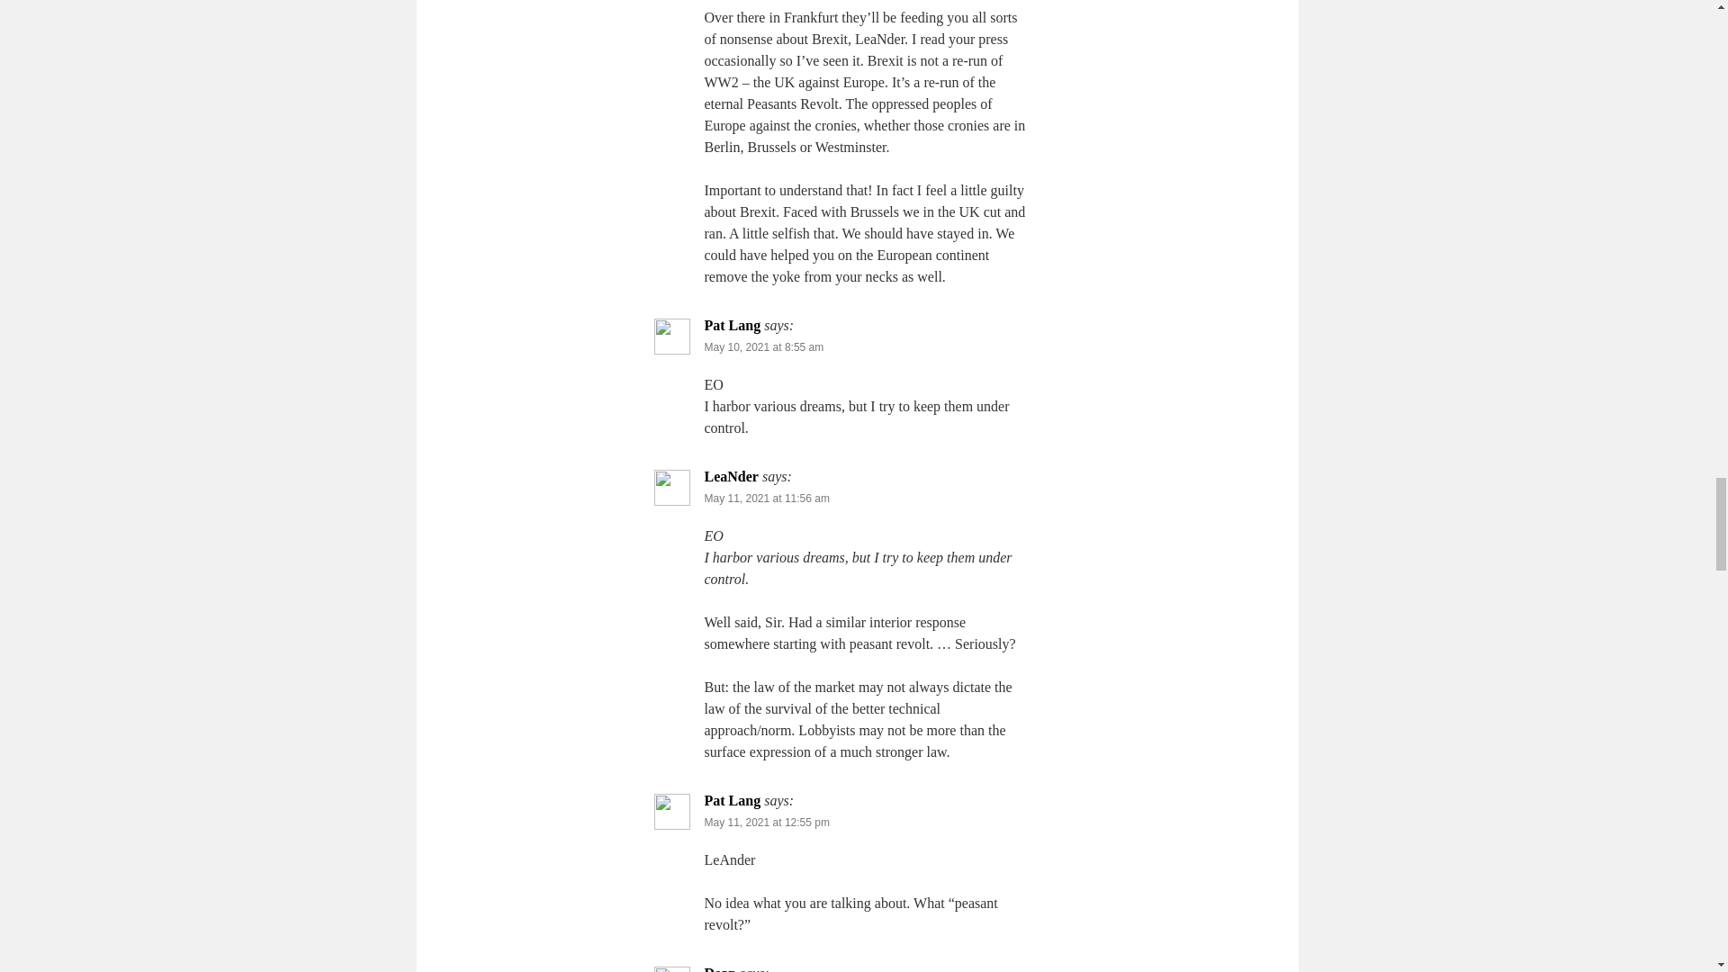 This screenshot has height=972, width=1728. Describe the element at coordinates (763, 347) in the screenshot. I see `May 10, 2021 at 8:55 am` at that location.